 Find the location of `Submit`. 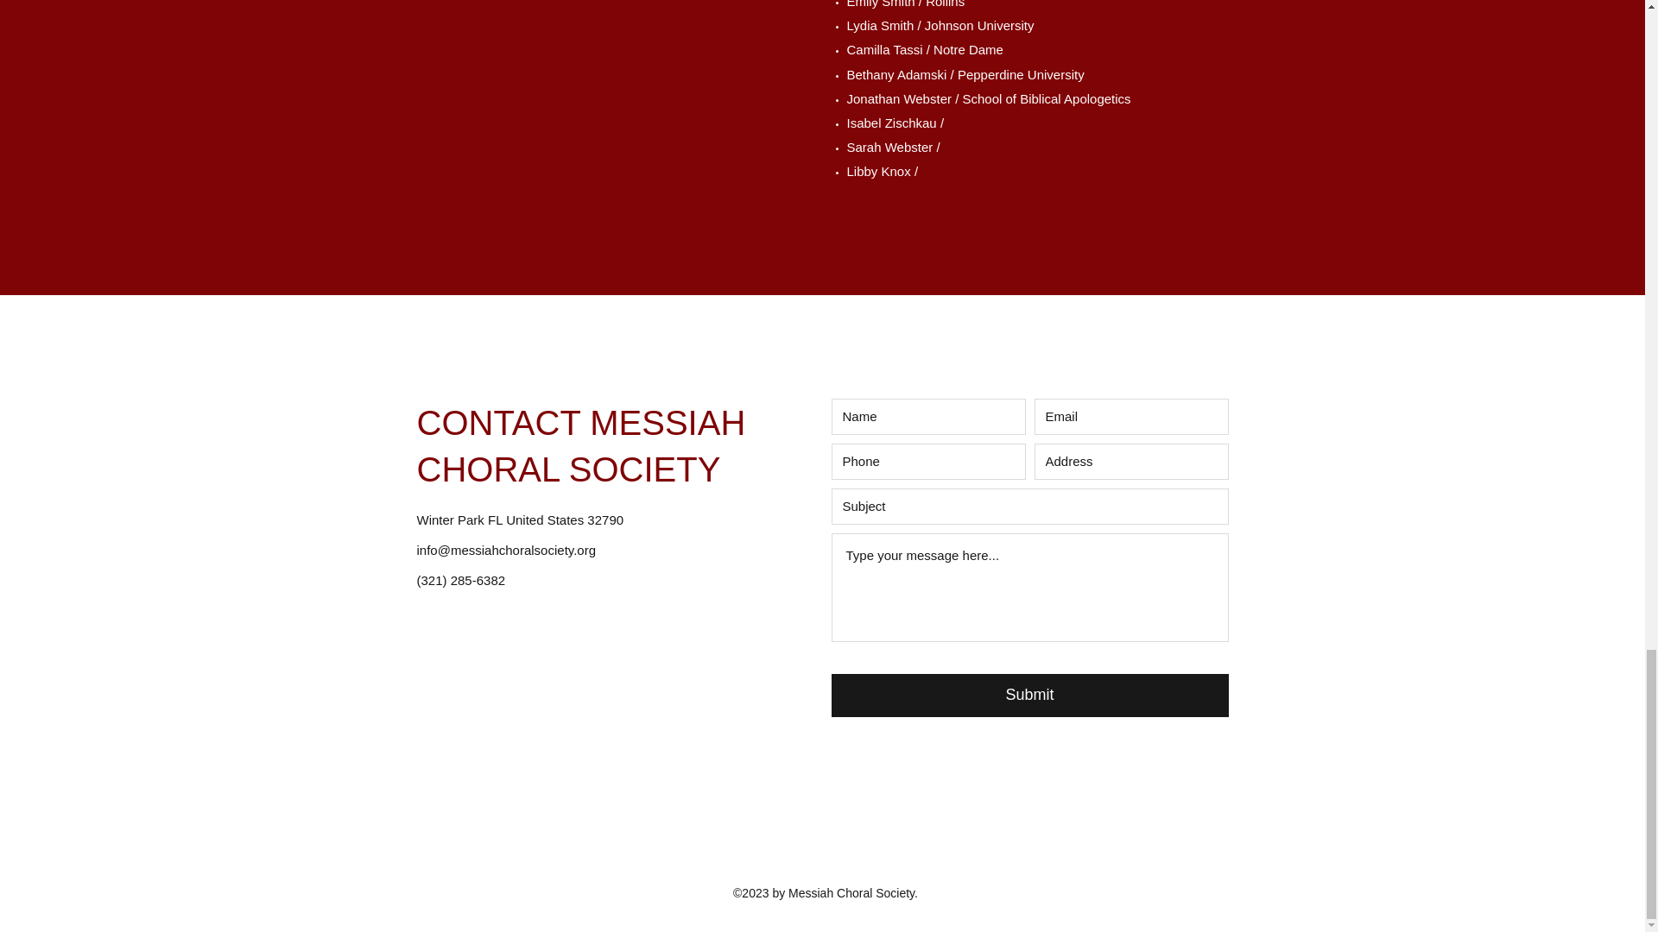

Submit is located at coordinates (1029, 695).